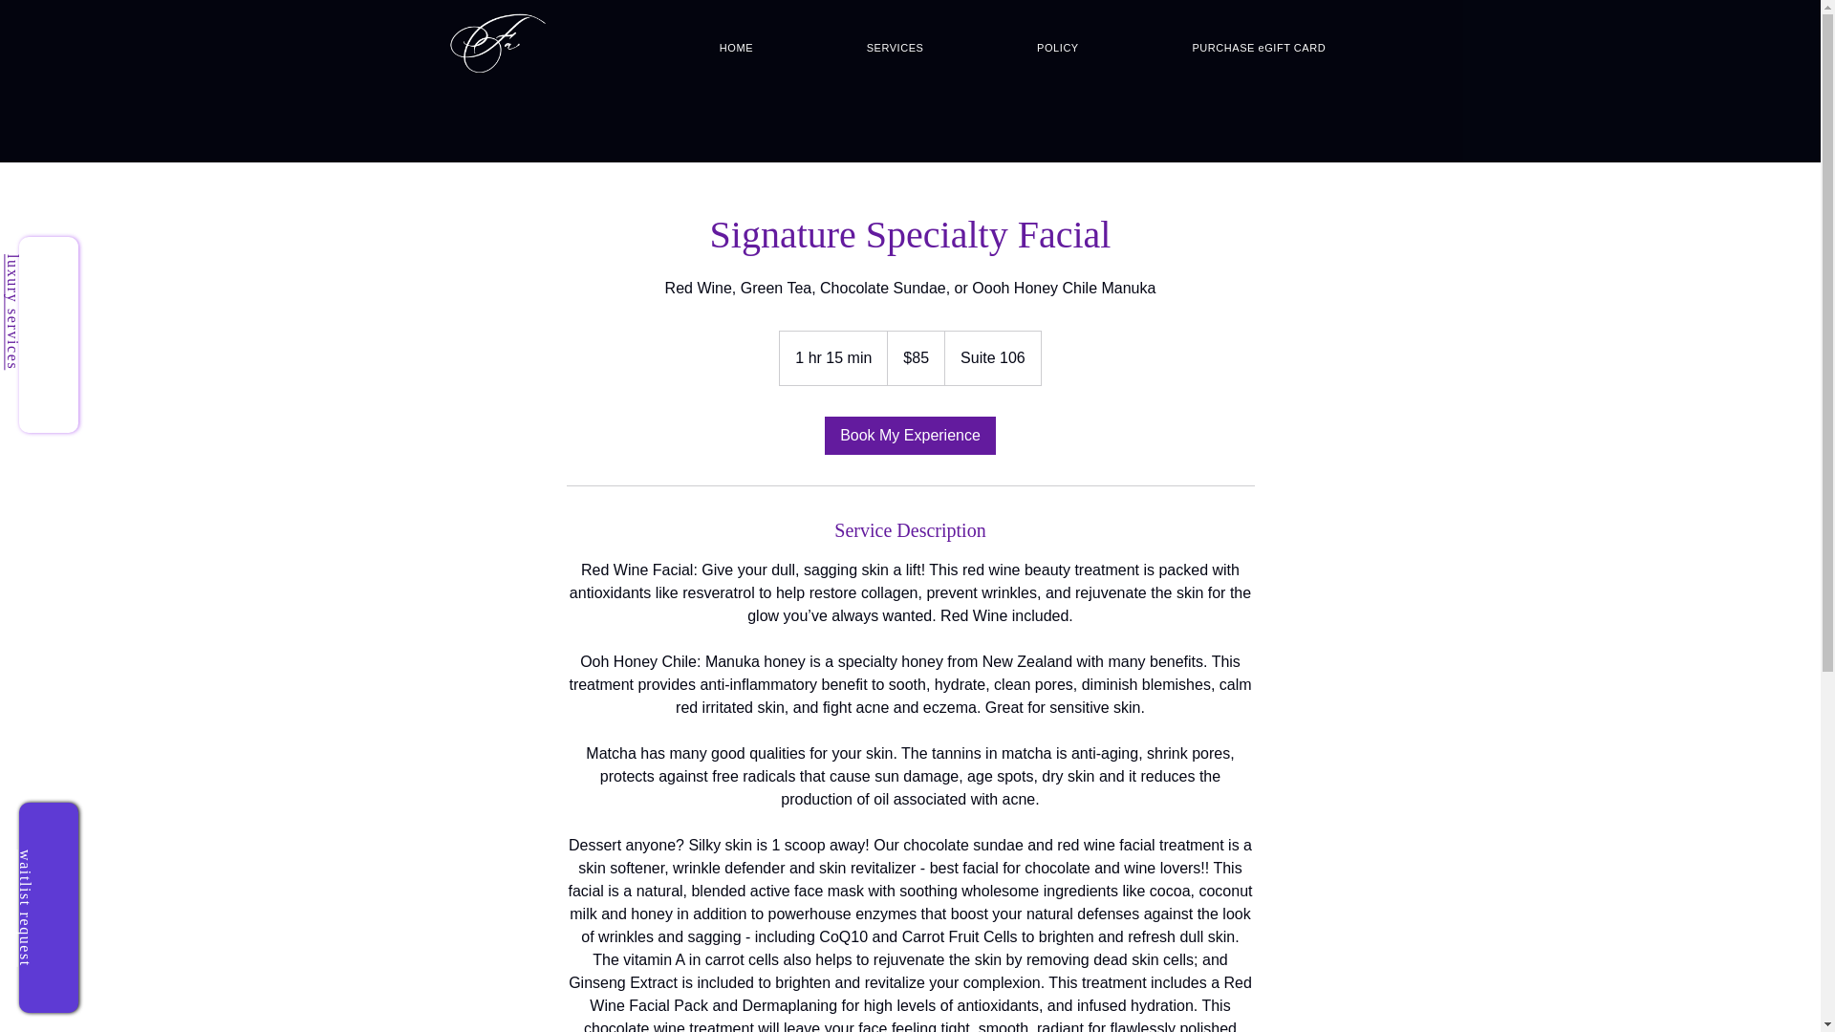 The image size is (1835, 1032). Describe the element at coordinates (895, 47) in the screenshot. I see `SERVICES` at that location.